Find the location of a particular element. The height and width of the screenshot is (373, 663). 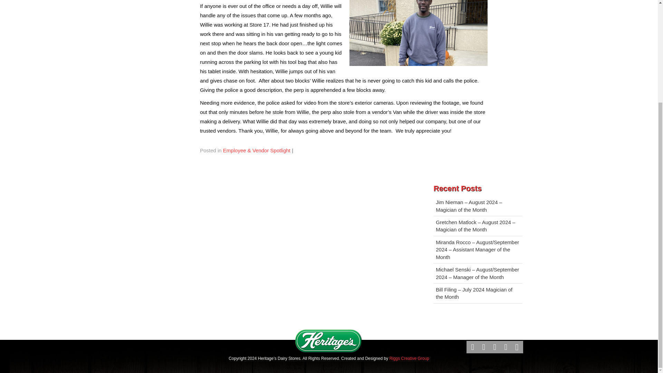

Facebook is located at coordinates (472, 347).